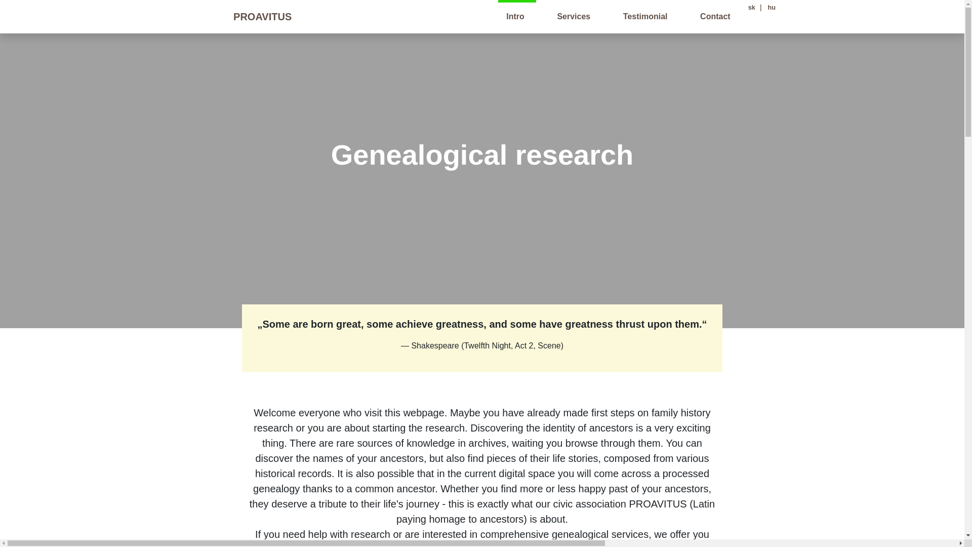  I want to click on Intro, so click(515, 16).